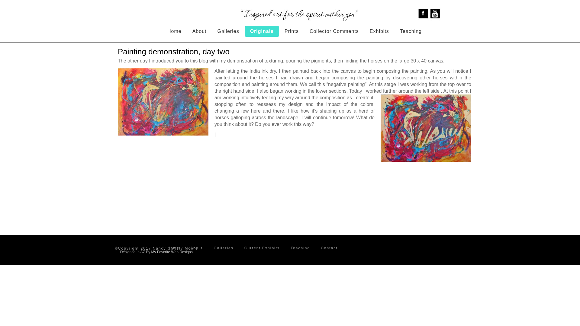  What do you see at coordinates (156, 252) in the screenshot?
I see `Website Designed In AZ By My Favorite Web Designs` at bounding box center [156, 252].